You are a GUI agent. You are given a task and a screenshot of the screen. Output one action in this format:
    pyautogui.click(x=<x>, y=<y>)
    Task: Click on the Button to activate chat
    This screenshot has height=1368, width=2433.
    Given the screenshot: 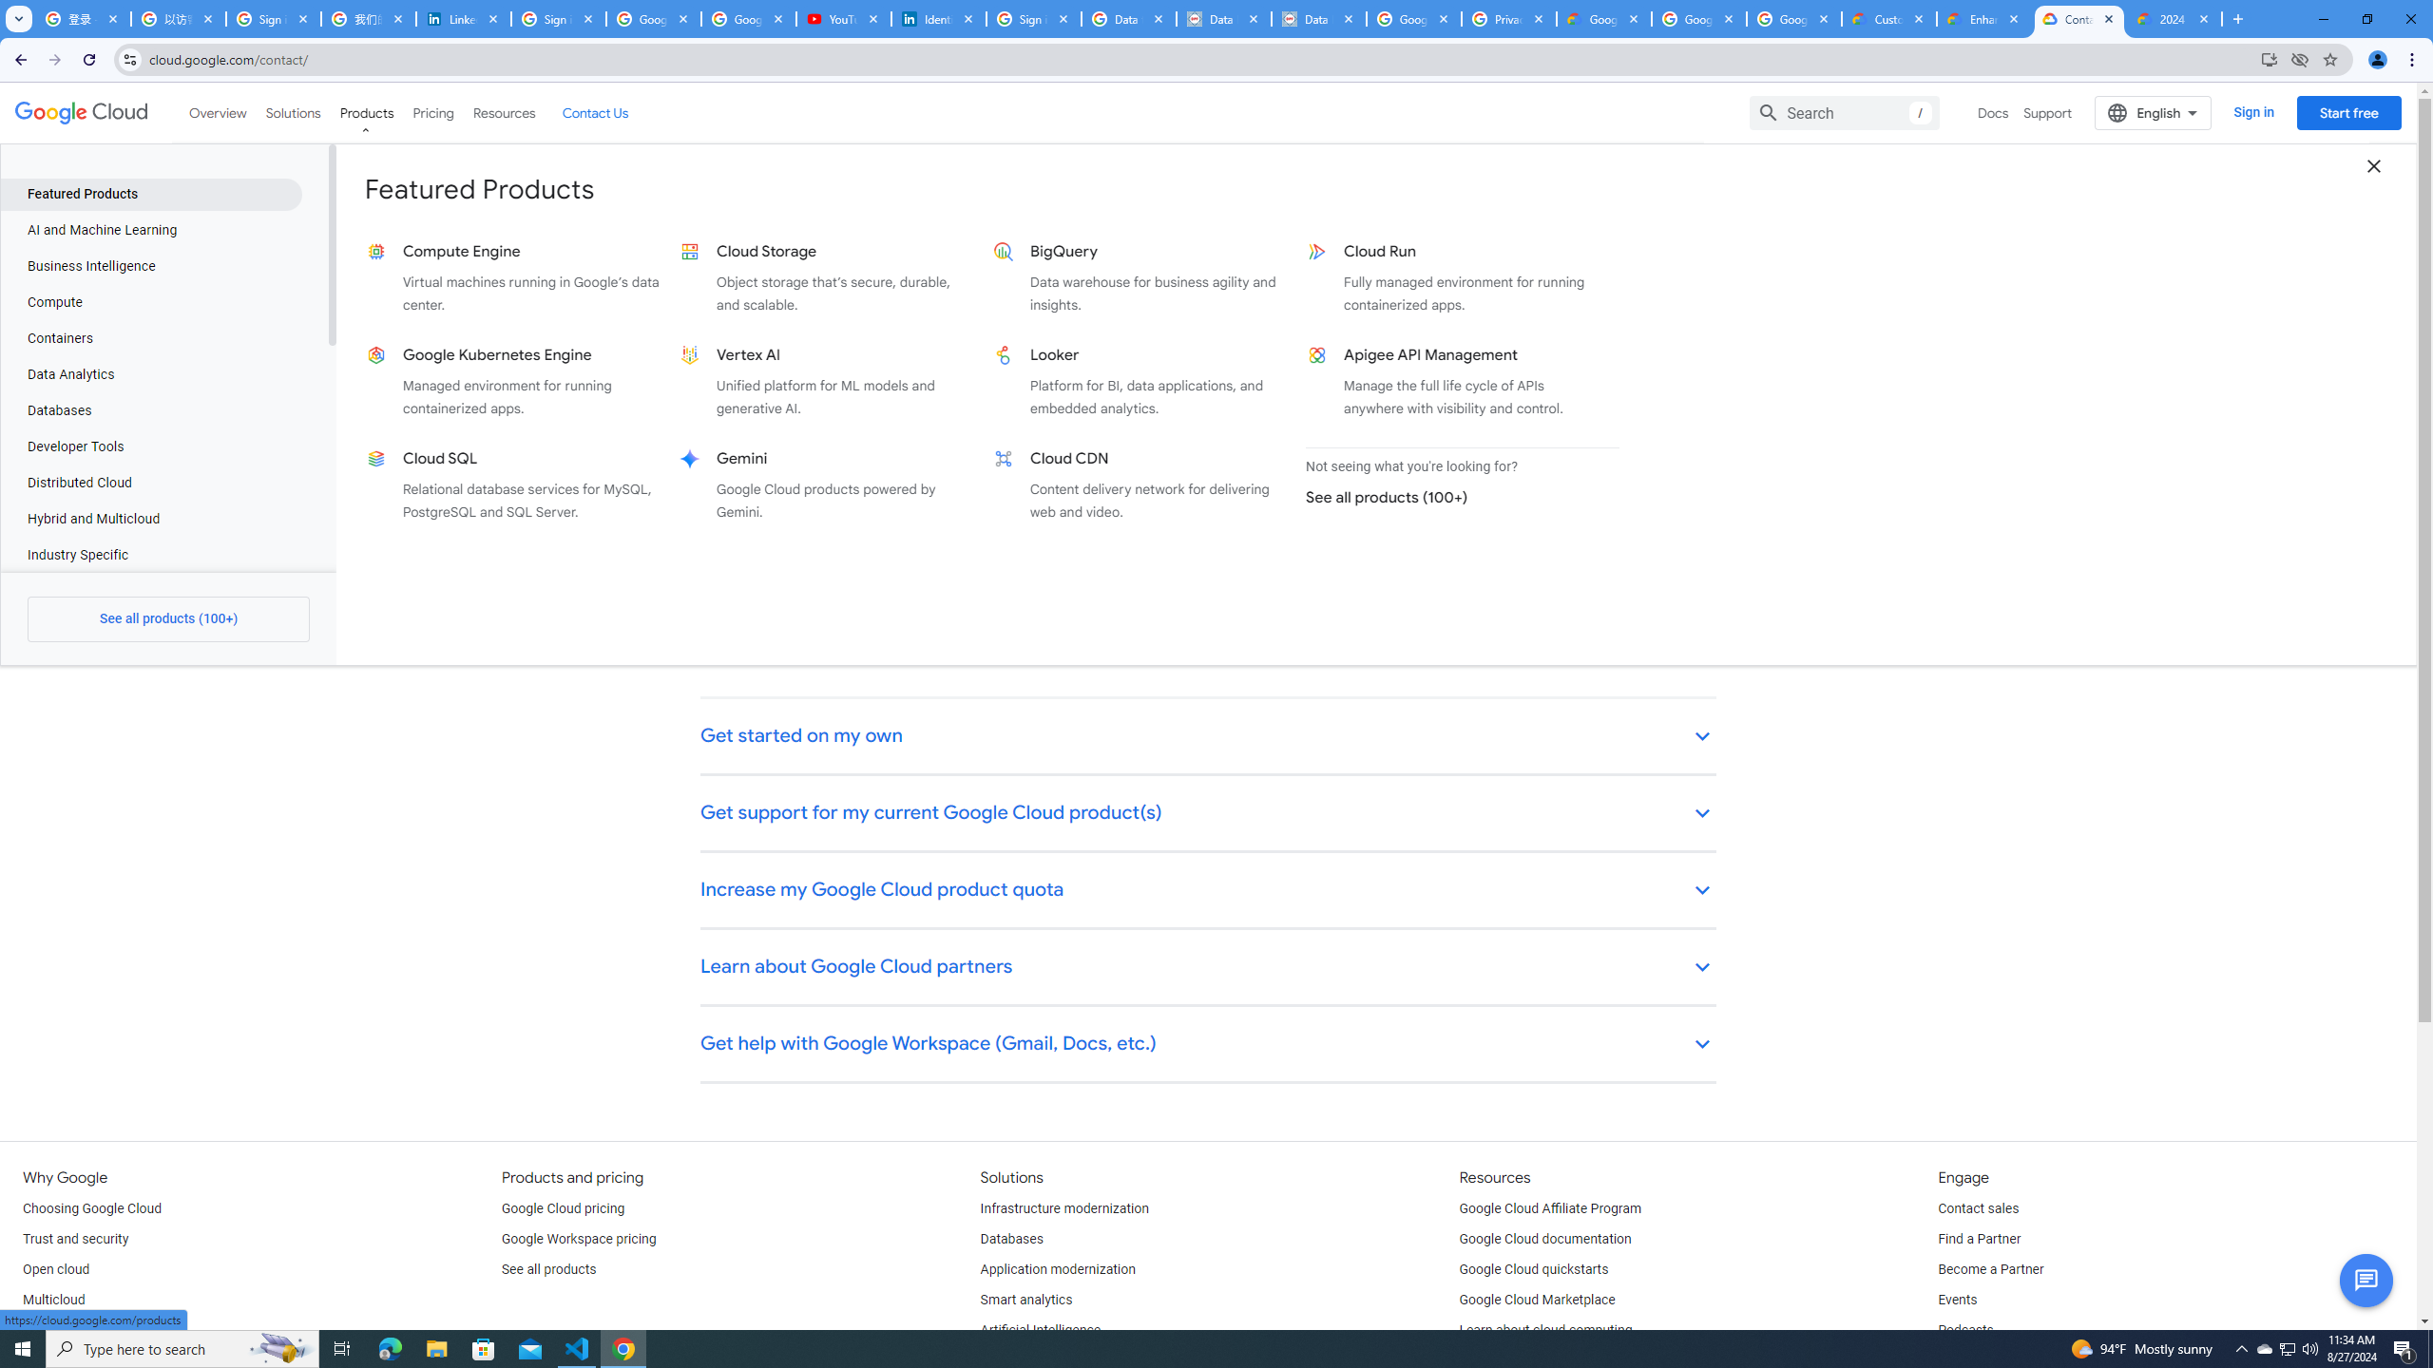 What is the action you would take?
    pyautogui.click(x=2366, y=1281)
    